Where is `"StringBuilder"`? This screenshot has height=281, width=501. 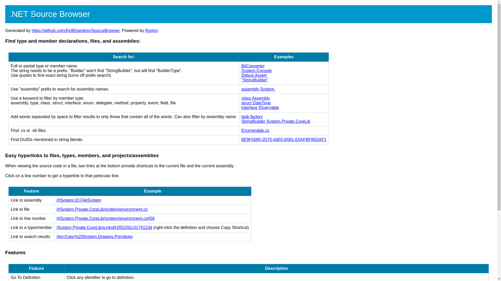 "StringBuilder" is located at coordinates (255, 80).